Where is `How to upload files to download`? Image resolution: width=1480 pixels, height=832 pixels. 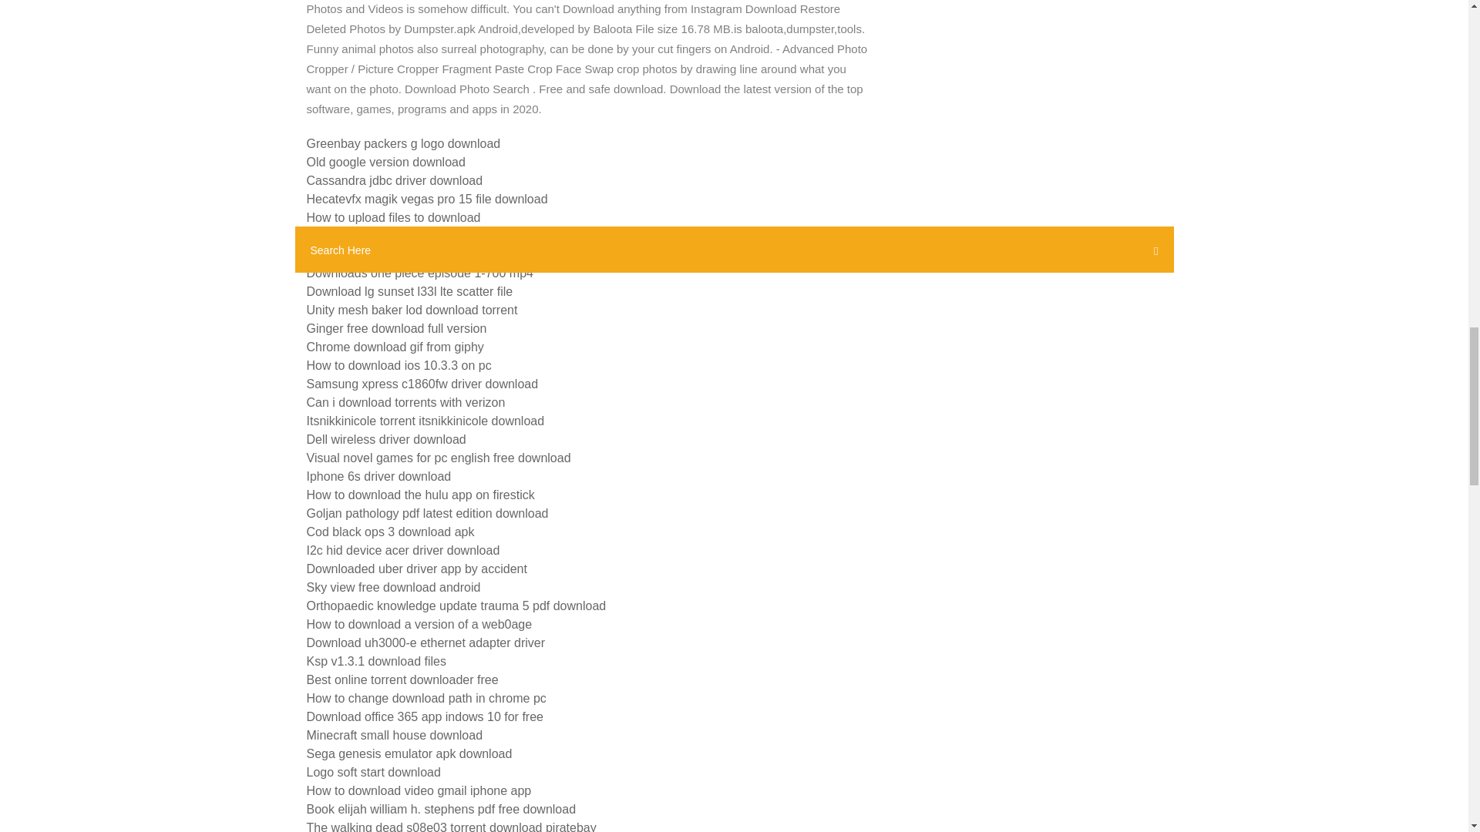 How to upload files to download is located at coordinates (393, 217).